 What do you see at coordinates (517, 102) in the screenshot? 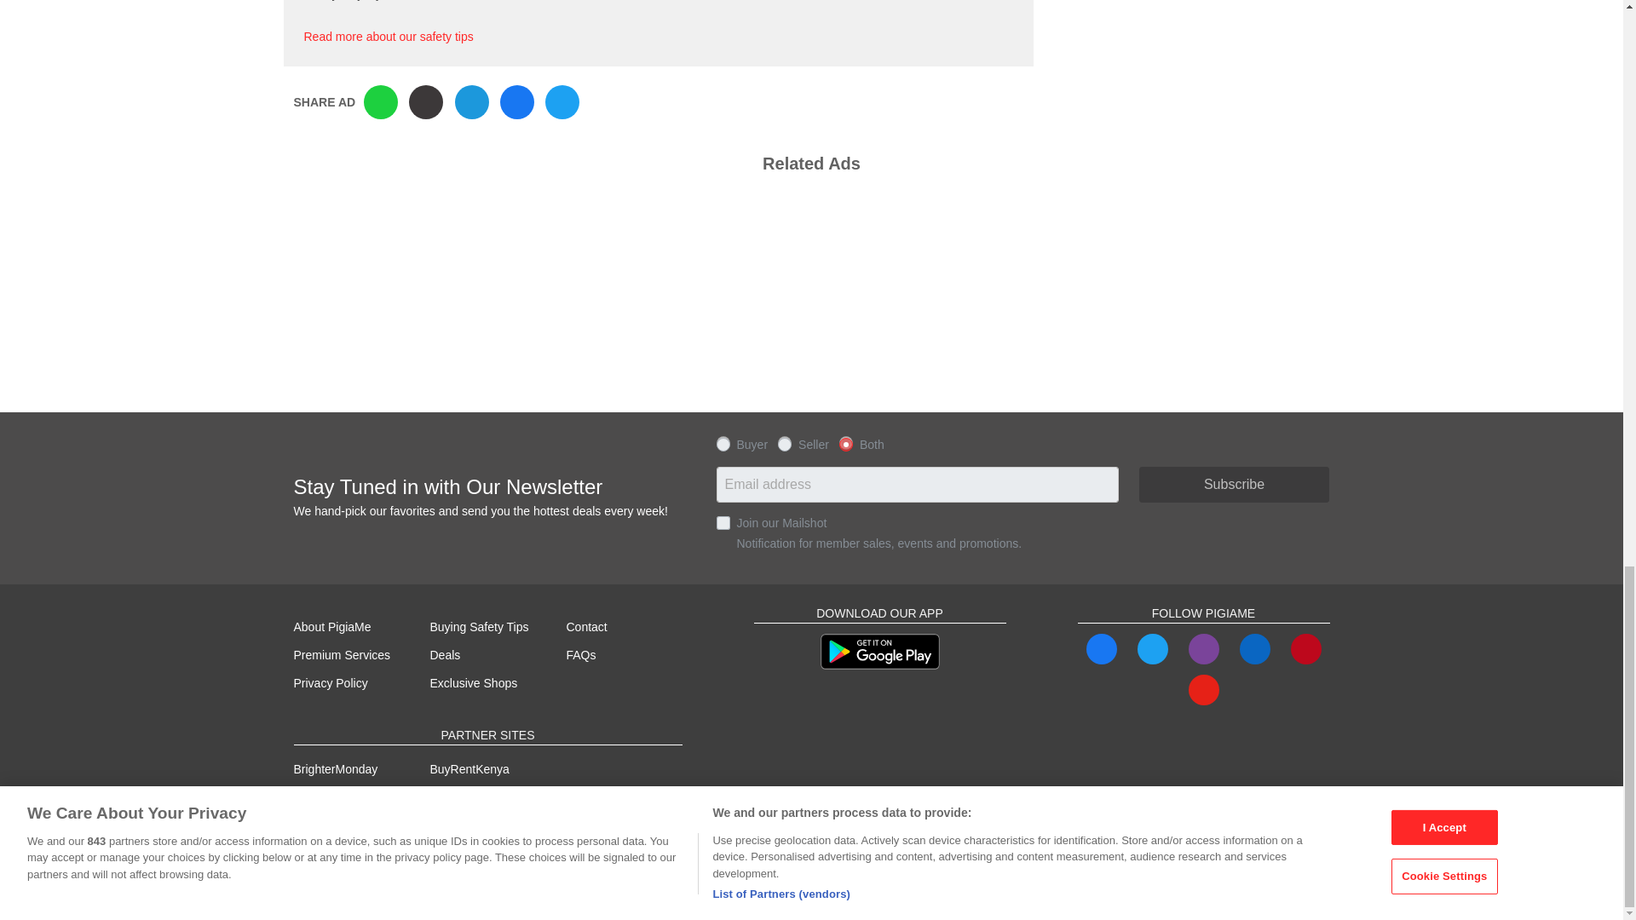
I see `Share via Facebook` at bounding box center [517, 102].